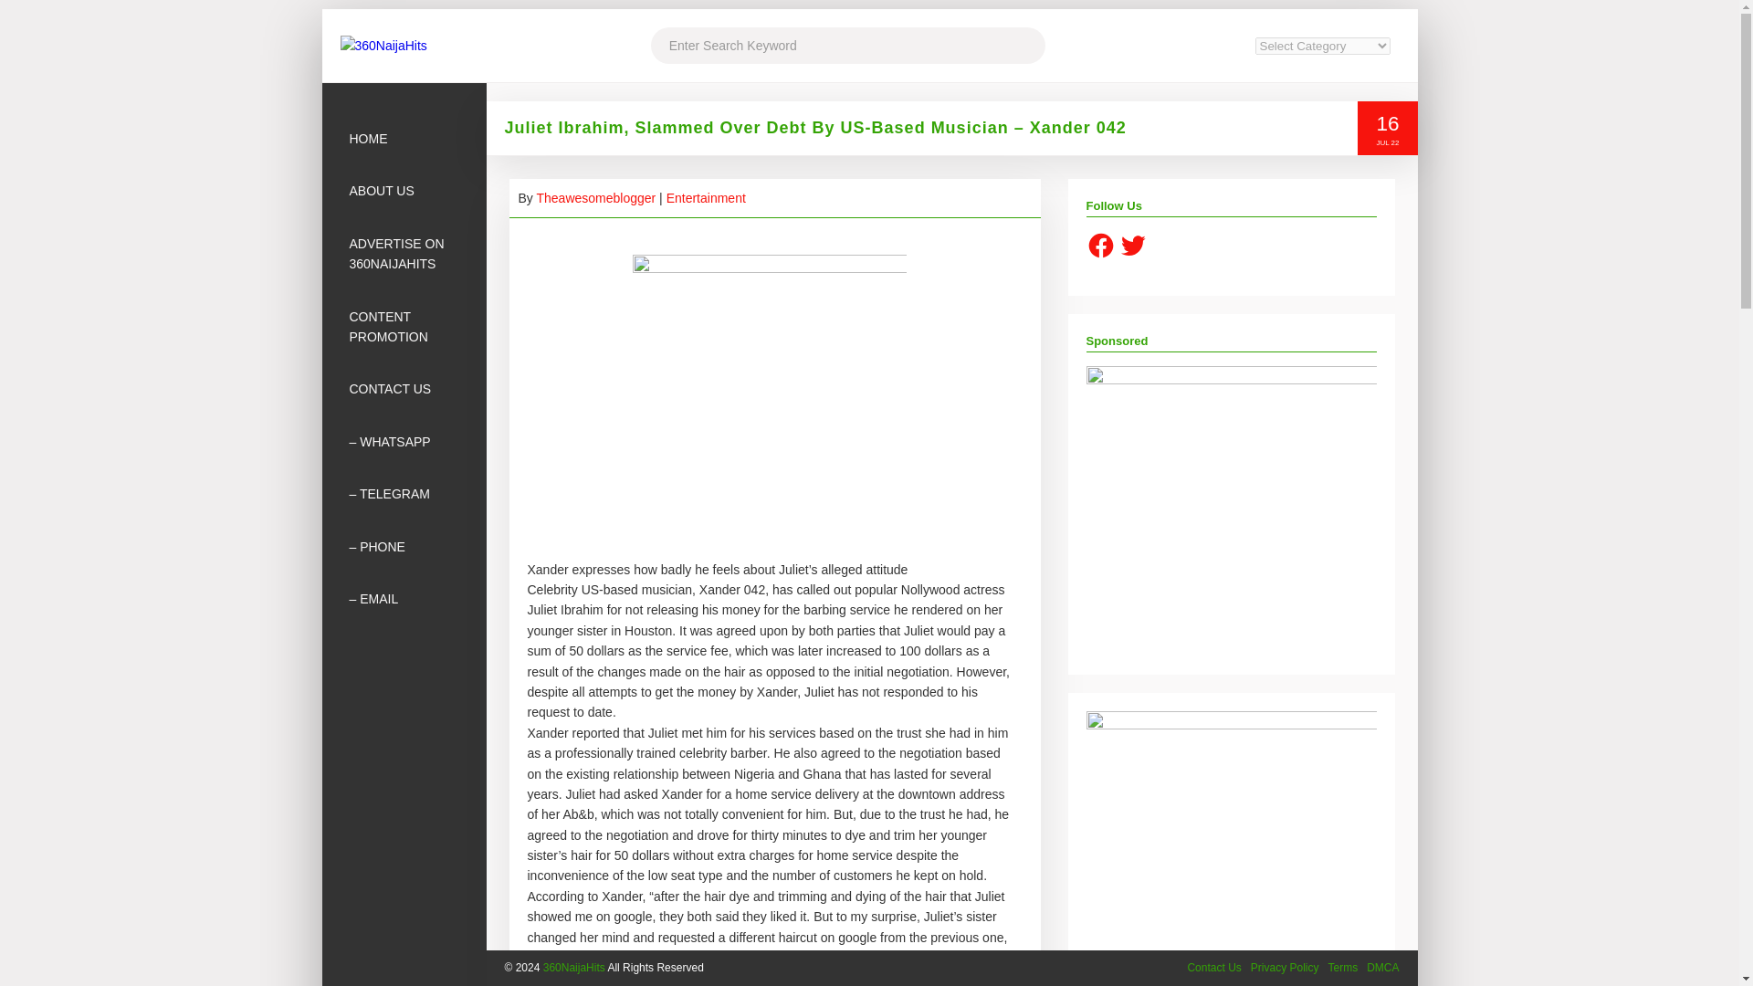  What do you see at coordinates (595, 197) in the screenshot?
I see `Theawesomeblogger` at bounding box center [595, 197].